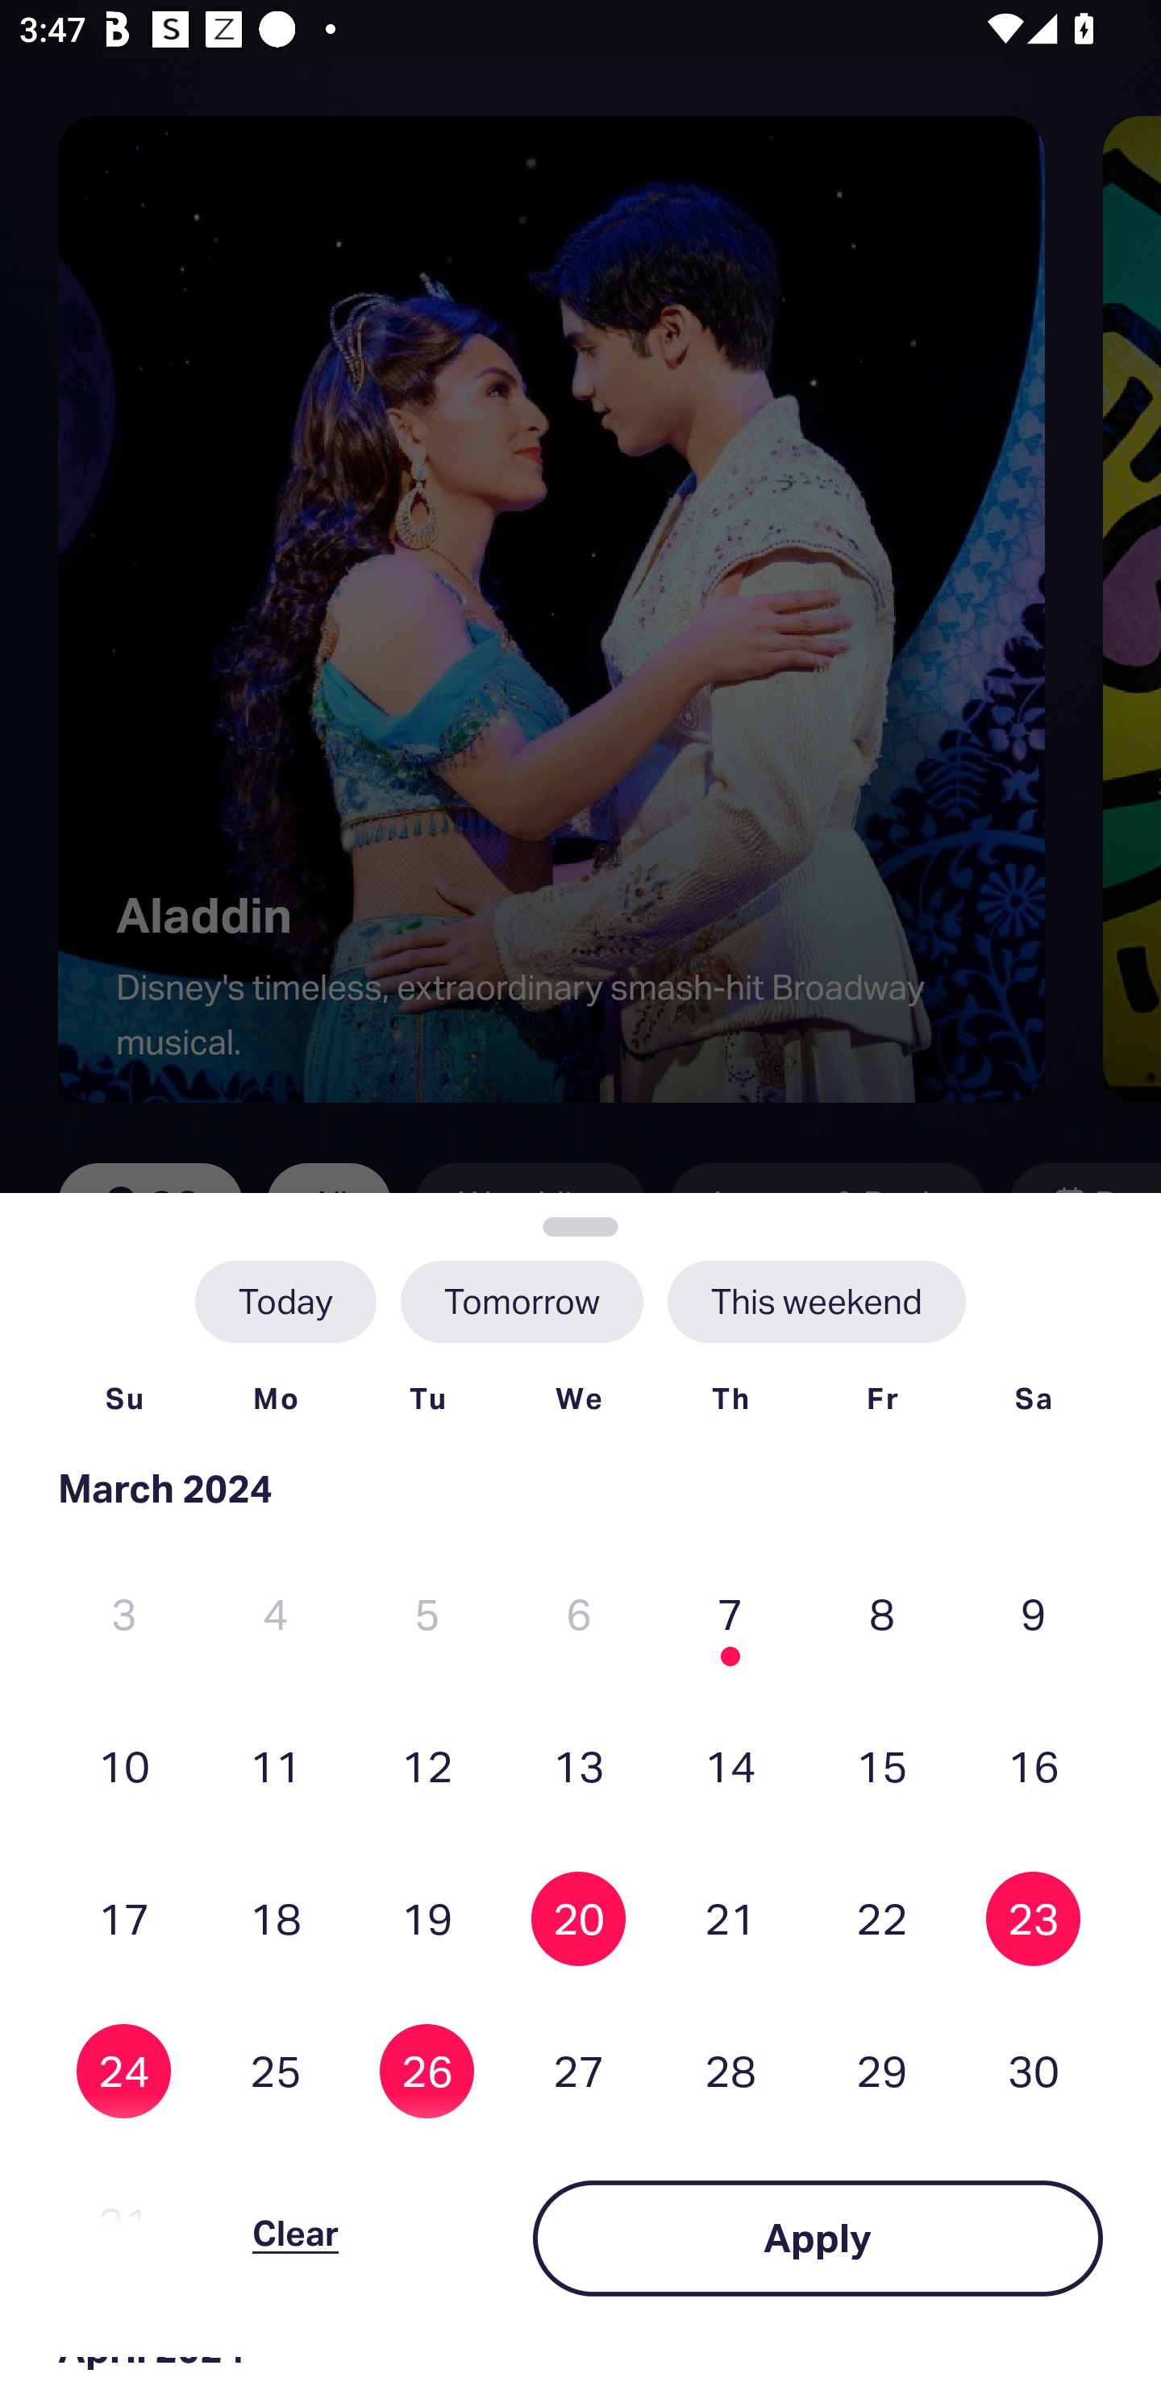 The image size is (1161, 2386). What do you see at coordinates (124, 1765) in the screenshot?
I see `10` at bounding box center [124, 1765].